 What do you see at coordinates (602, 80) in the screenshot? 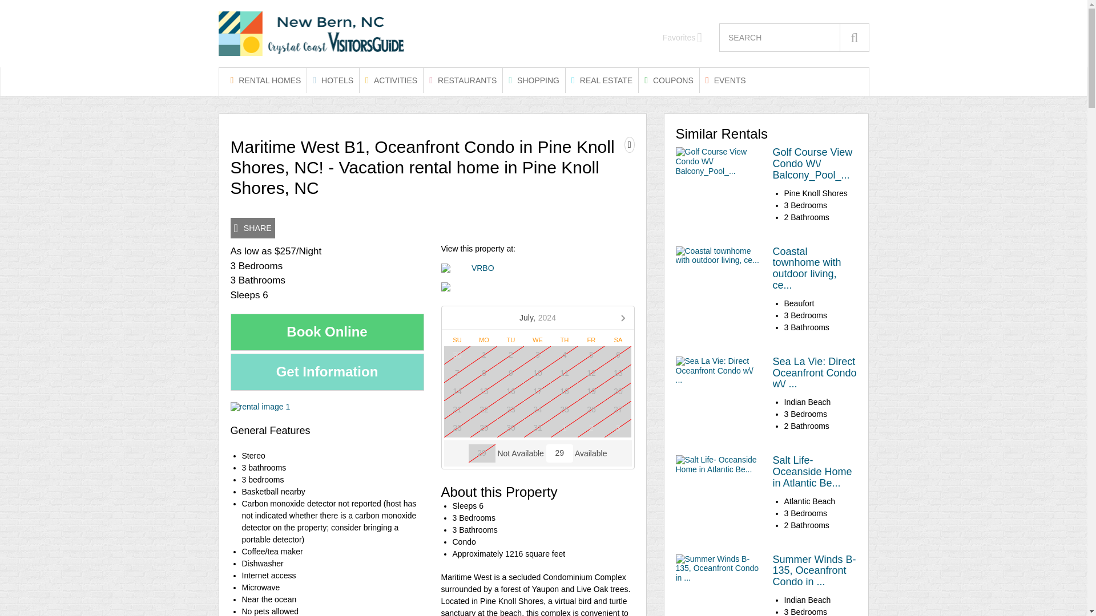
I see `REAL ESTATE` at bounding box center [602, 80].